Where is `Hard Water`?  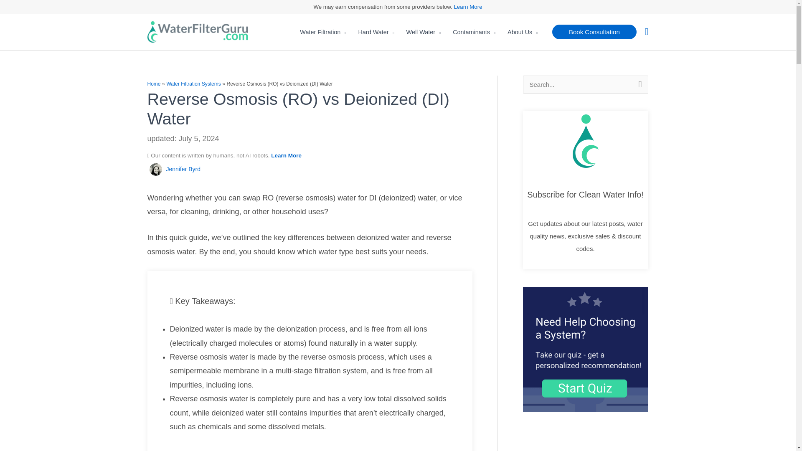
Hard Water is located at coordinates (376, 32).